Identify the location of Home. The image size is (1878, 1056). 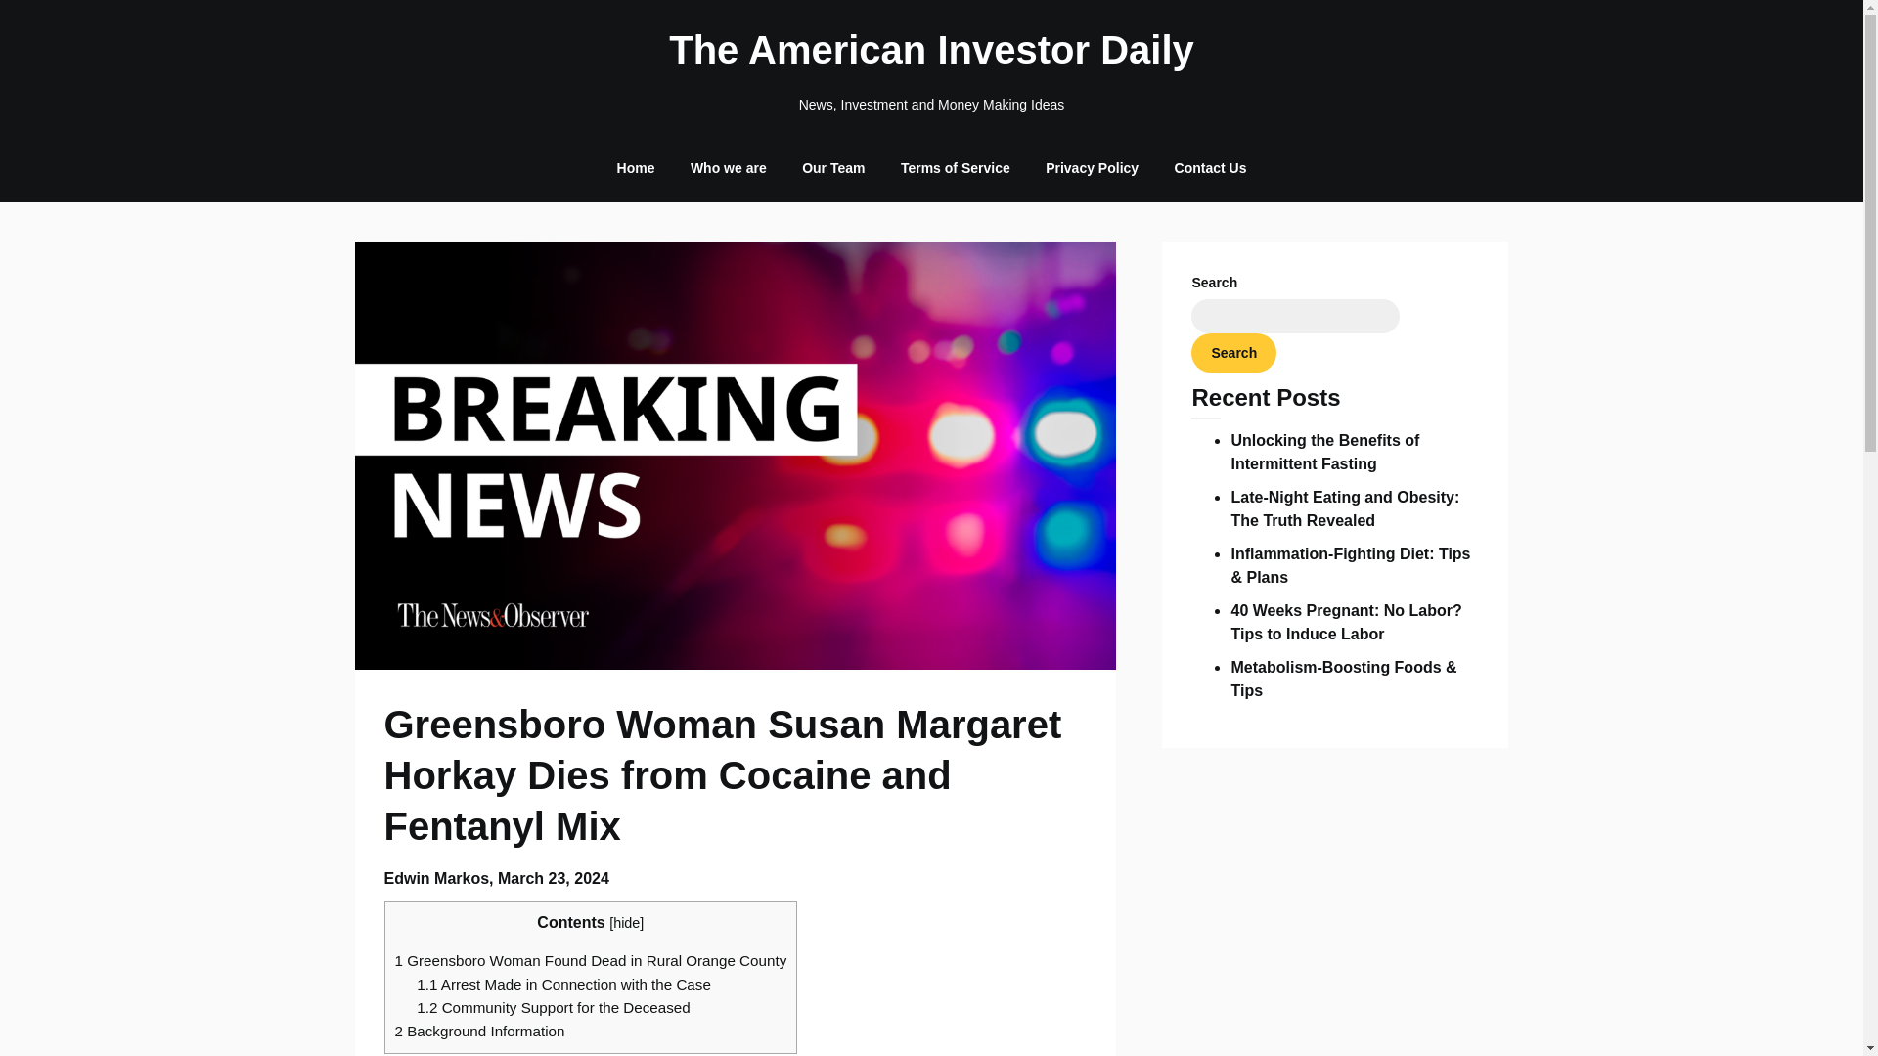
(636, 168).